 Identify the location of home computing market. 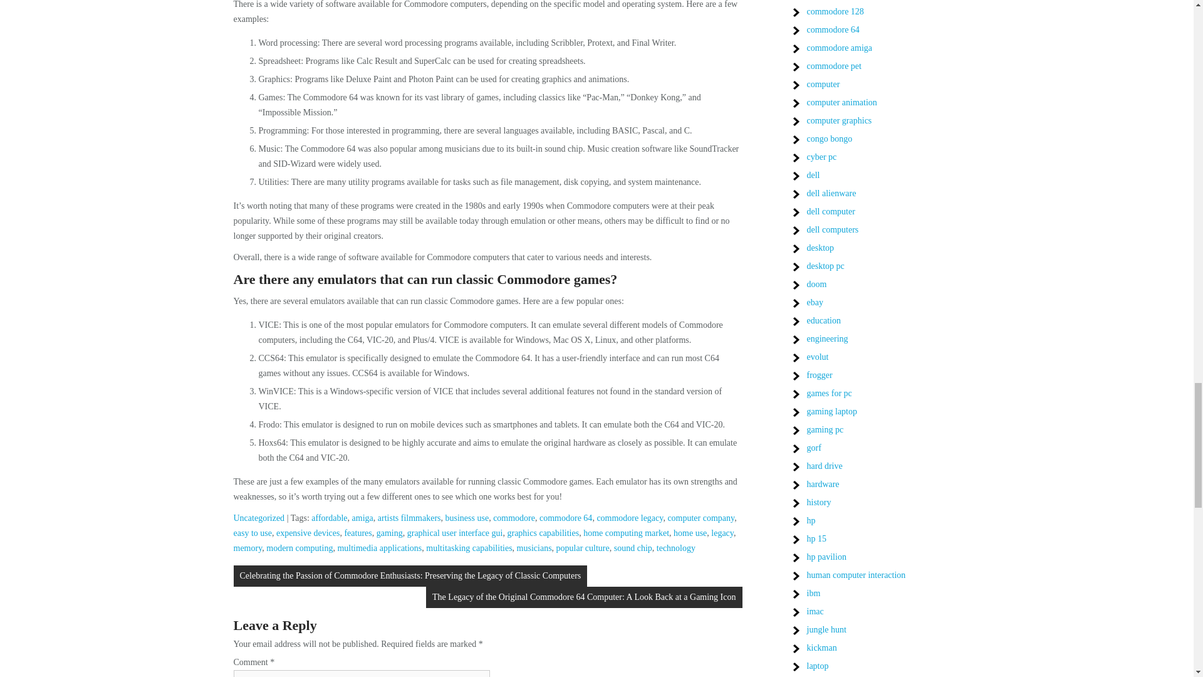
(626, 533).